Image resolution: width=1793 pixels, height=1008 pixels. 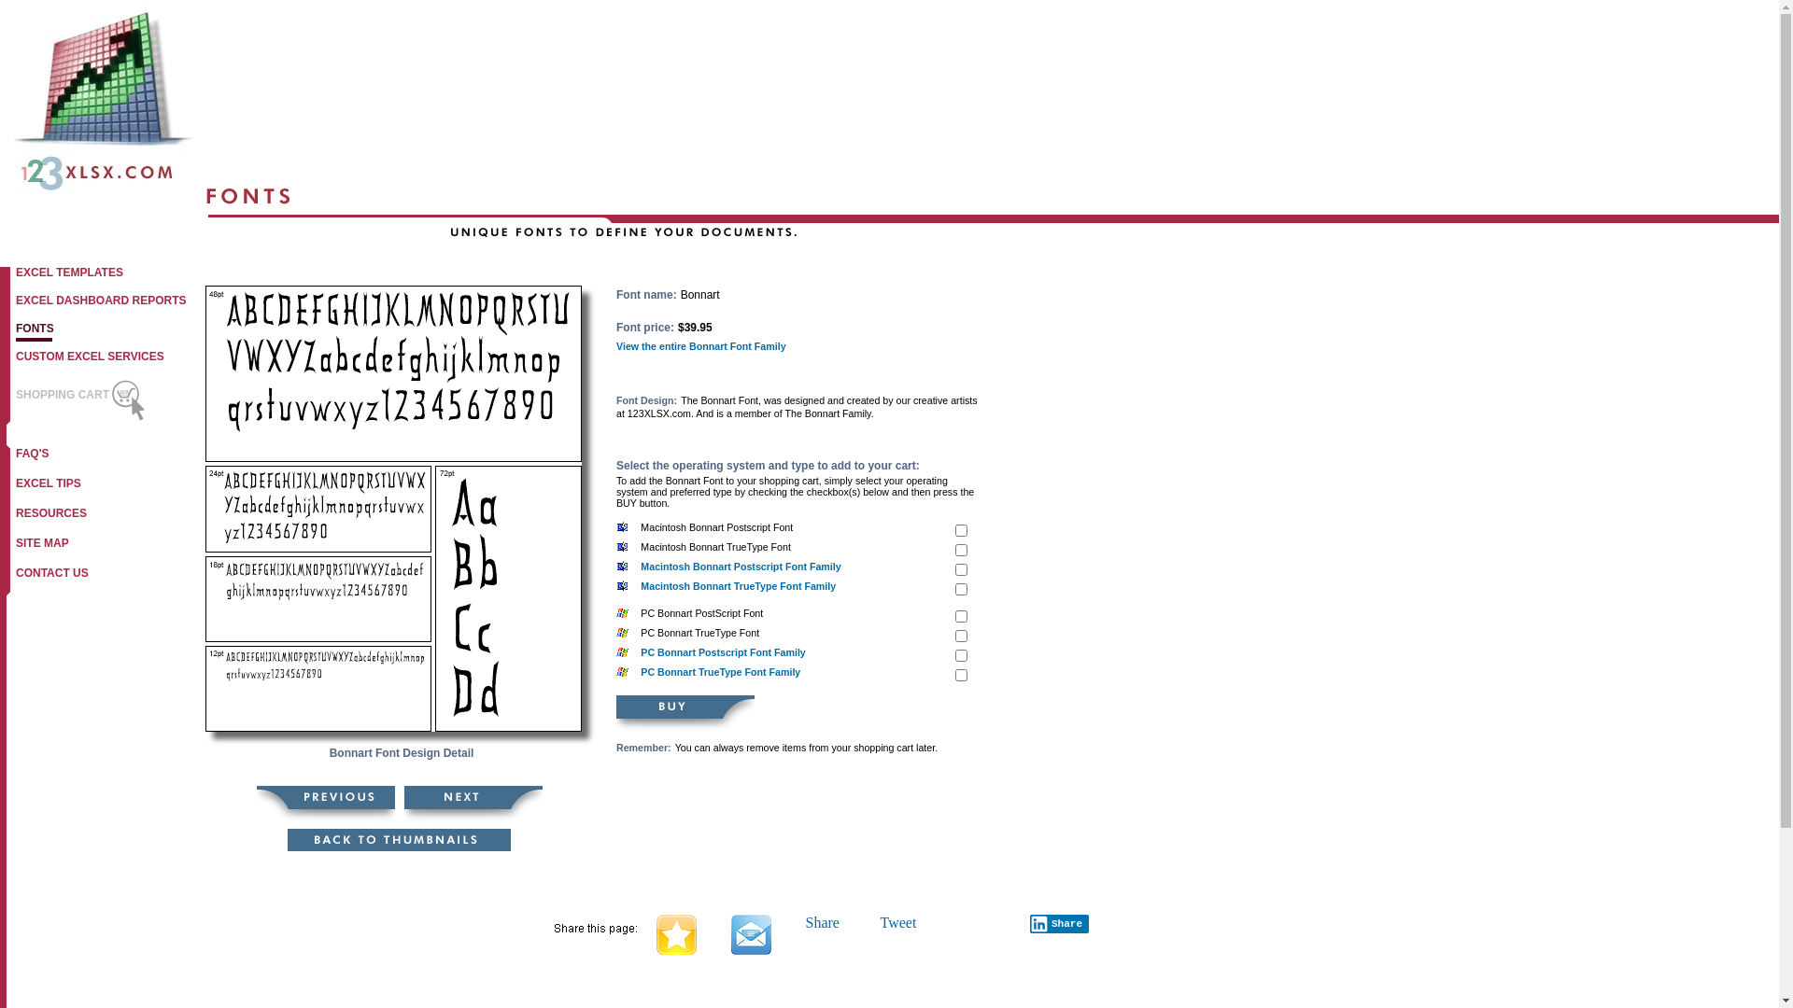 What do you see at coordinates (1059, 924) in the screenshot?
I see `Share` at bounding box center [1059, 924].